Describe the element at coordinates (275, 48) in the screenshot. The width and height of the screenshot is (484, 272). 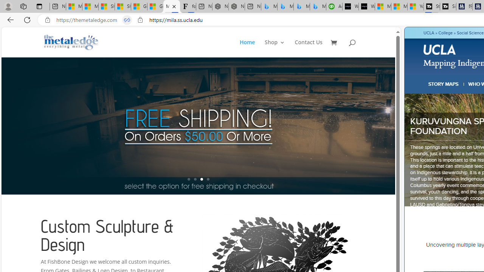
I see `Shop 3` at that location.